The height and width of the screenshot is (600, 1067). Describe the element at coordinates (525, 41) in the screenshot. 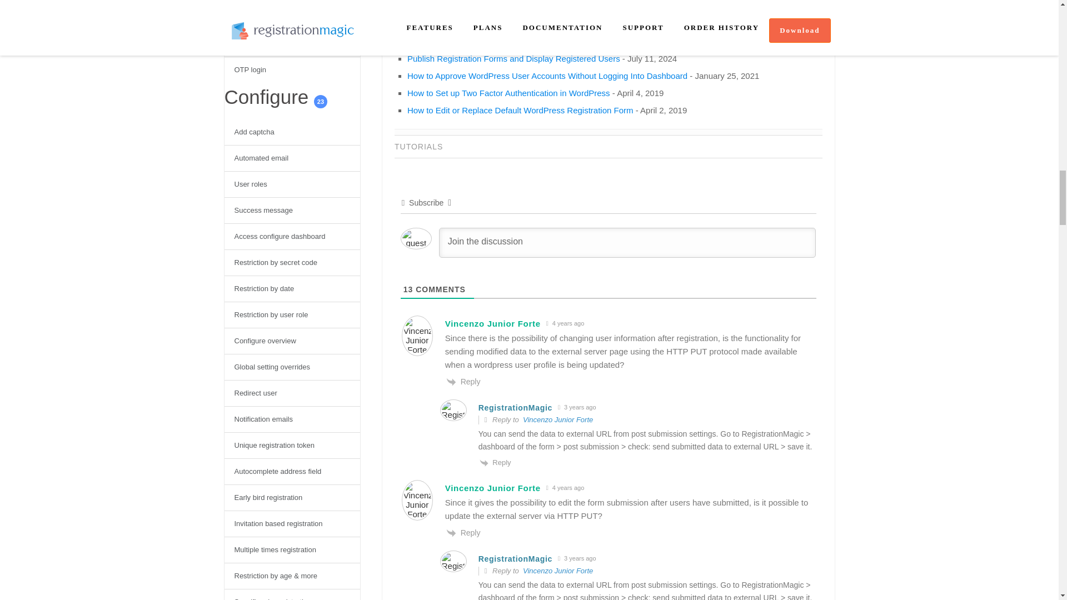

I see `How to Display Custom Success Message in WordPress Forms` at that location.